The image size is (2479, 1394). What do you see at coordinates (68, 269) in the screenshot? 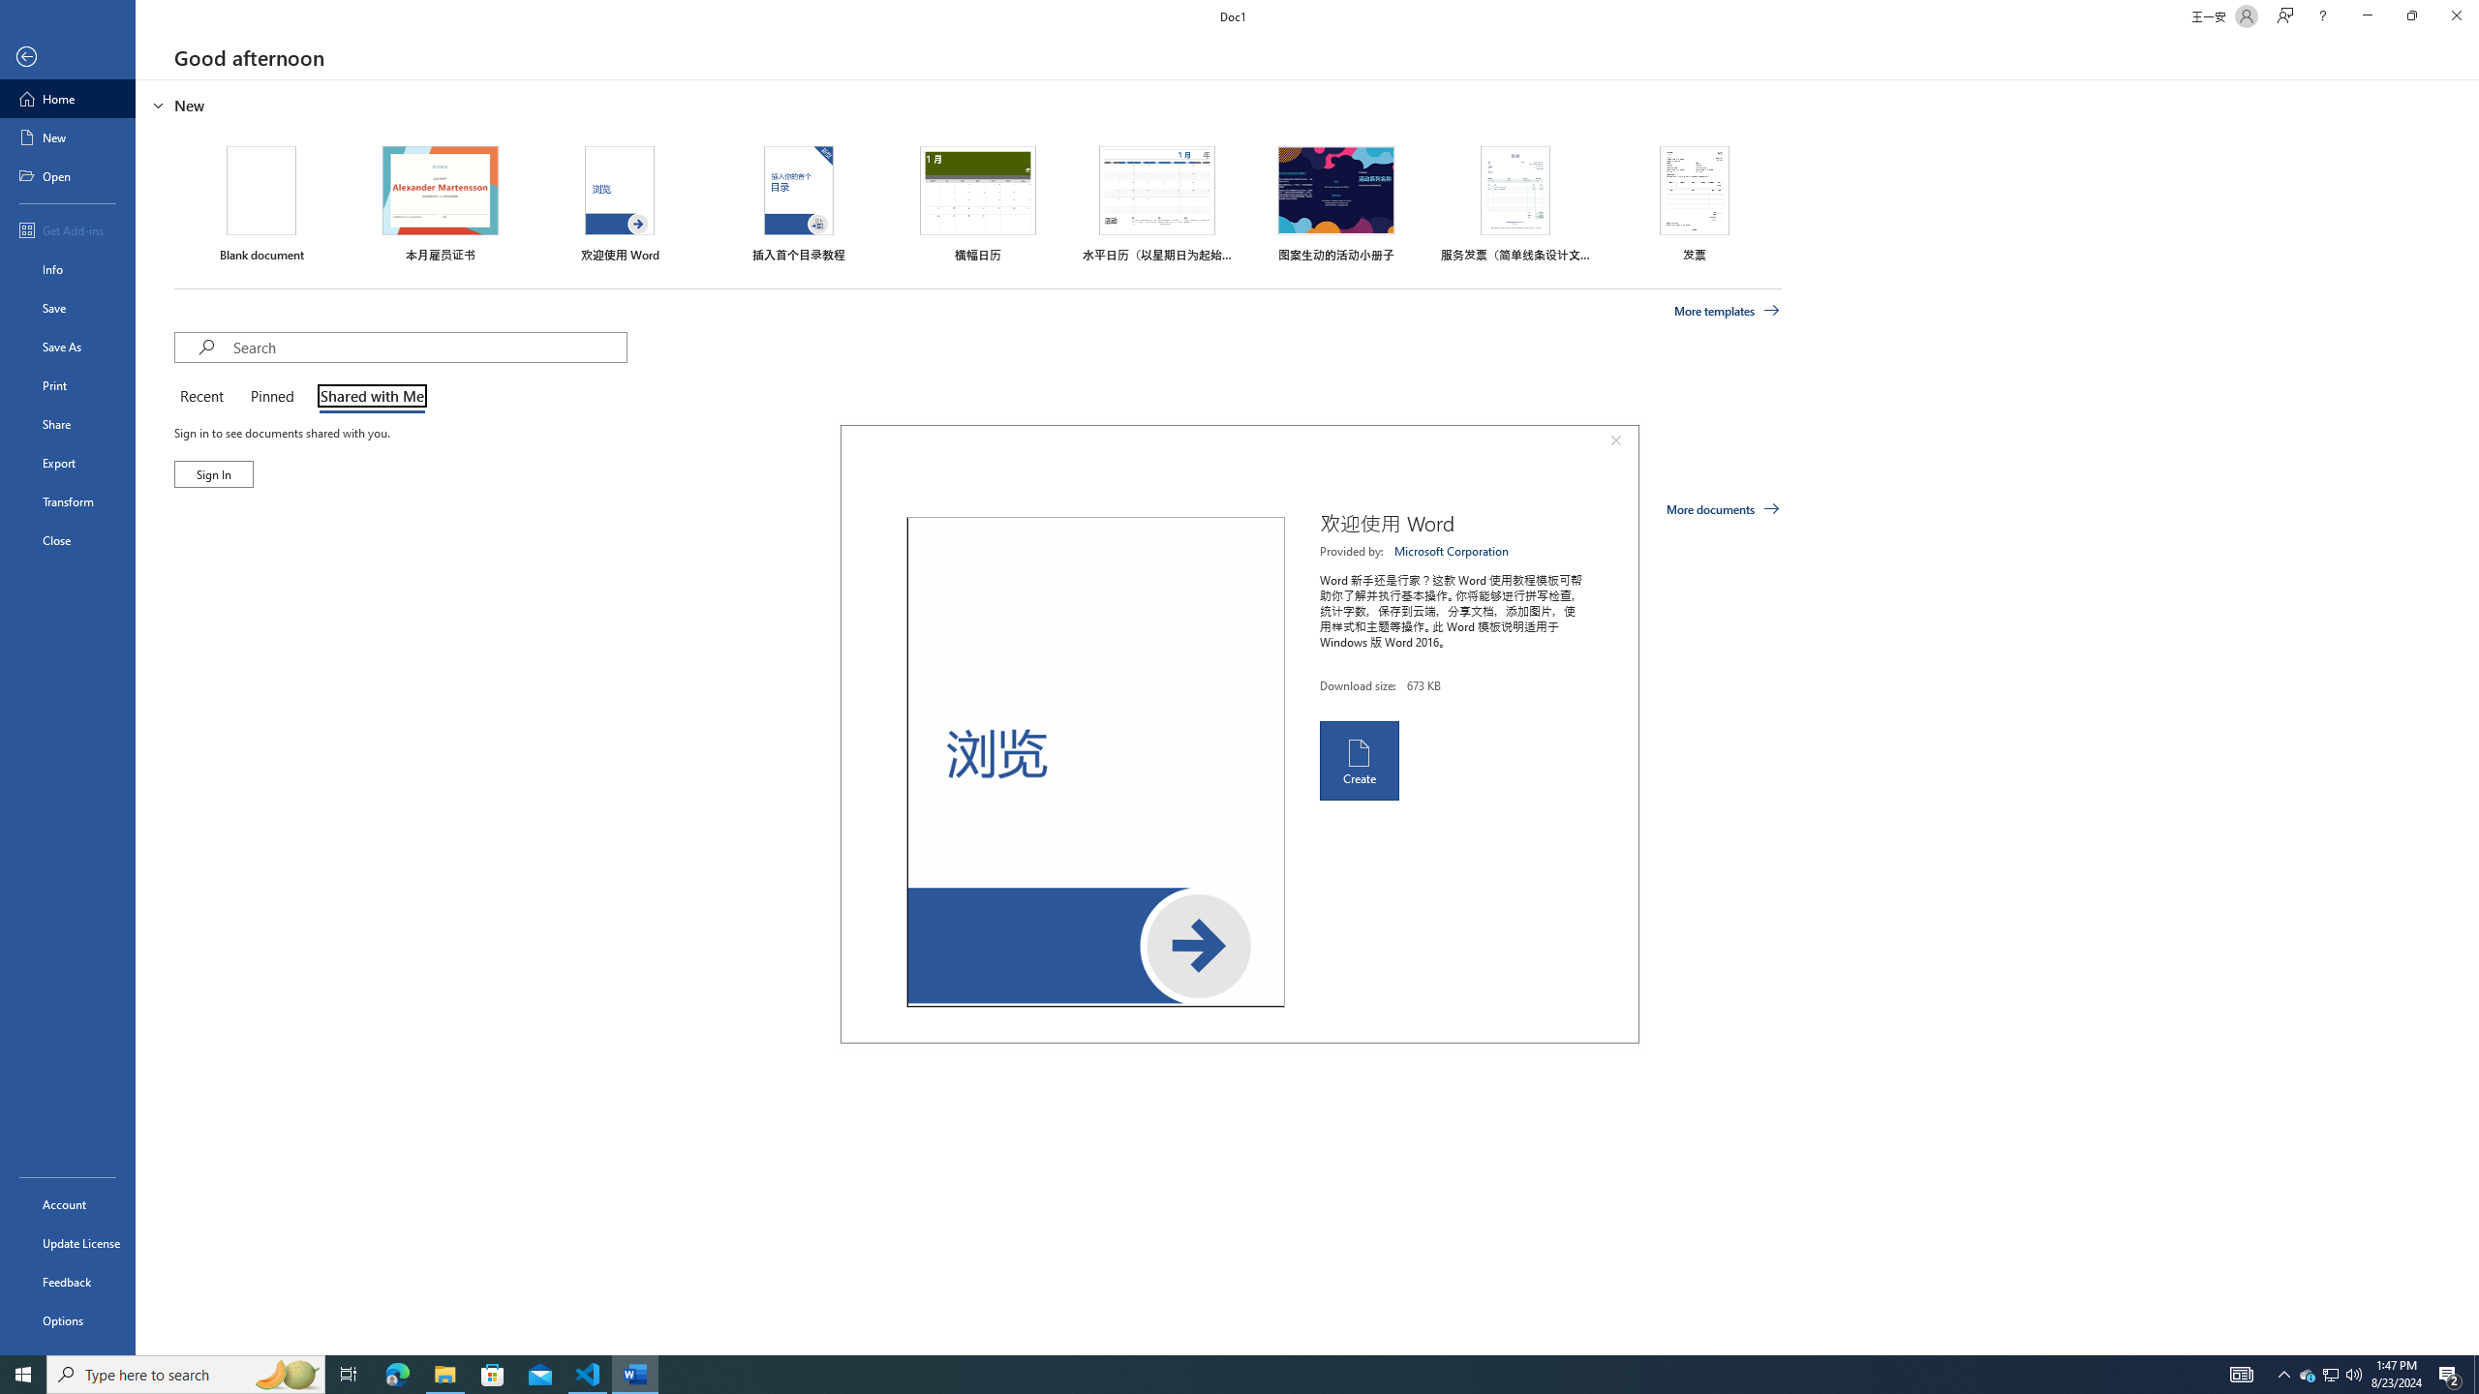
I see `Info` at bounding box center [68, 269].